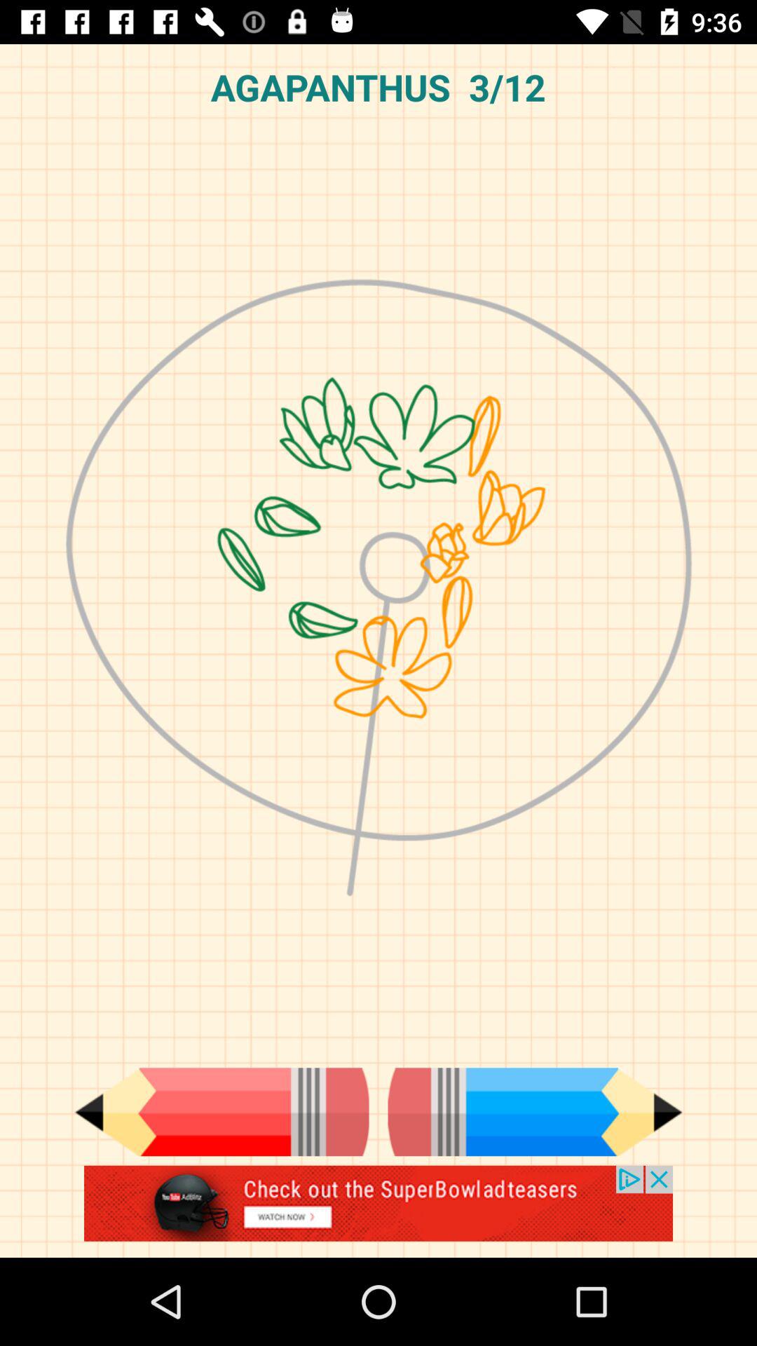 The width and height of the screenshot is (757, 1346). Describe the element at coordinates (535, 1112) in the screenshot. I see `next page button` at that location.